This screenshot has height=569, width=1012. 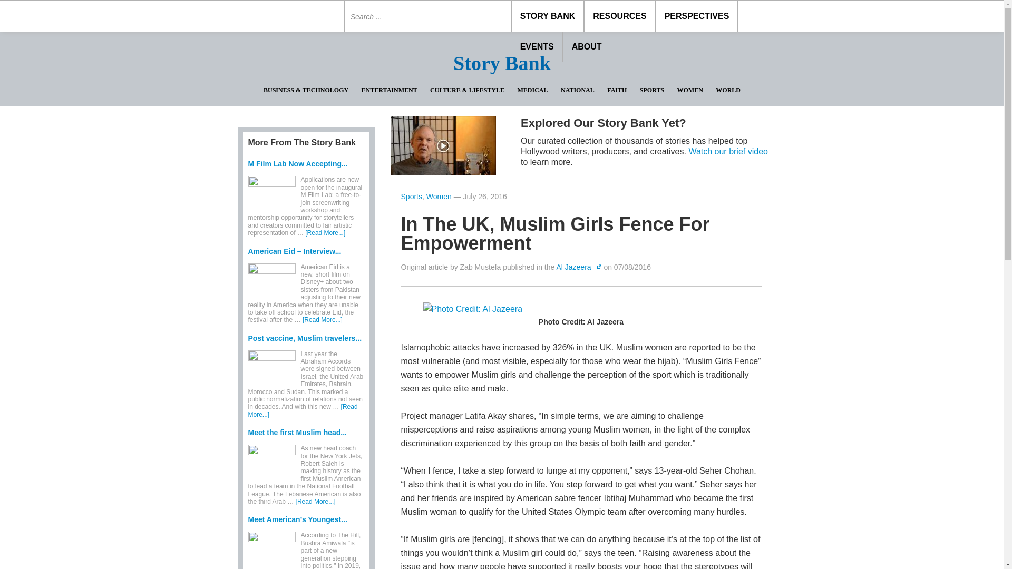 What do you see at coordinates (578, 267) in the screenshot?
I see `Al Jazeera` at bounding box center [578, 267].